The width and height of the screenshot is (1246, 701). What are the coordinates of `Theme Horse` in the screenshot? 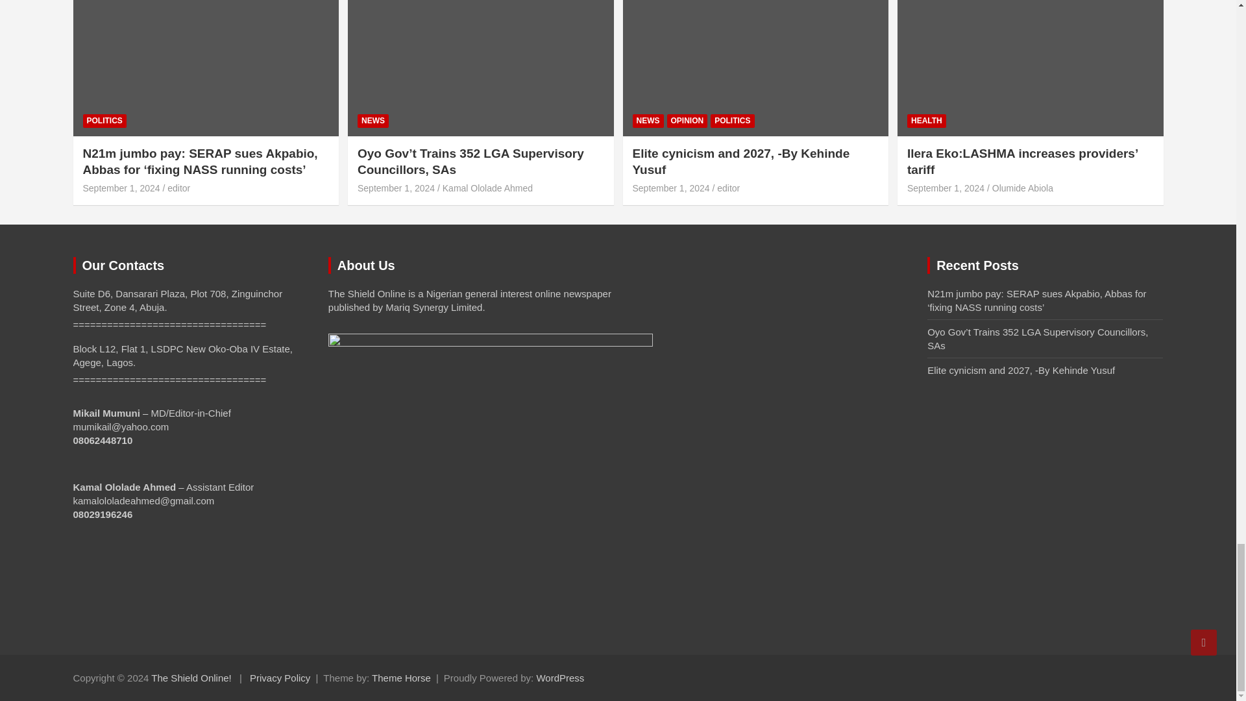 It's located at (401, 678).